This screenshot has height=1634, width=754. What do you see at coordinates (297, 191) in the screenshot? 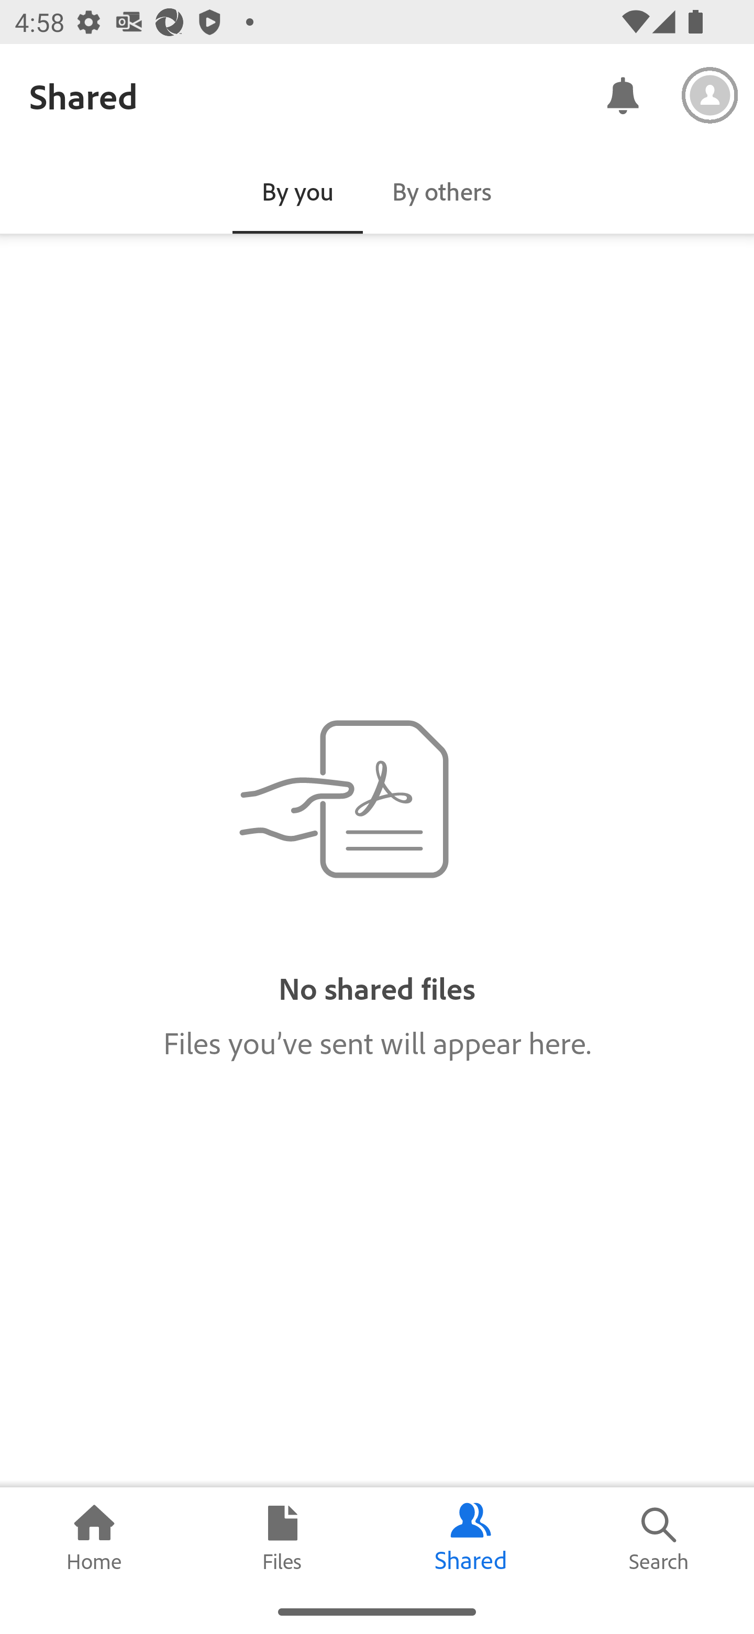
I see `By you` at bounding box center [297, 191].